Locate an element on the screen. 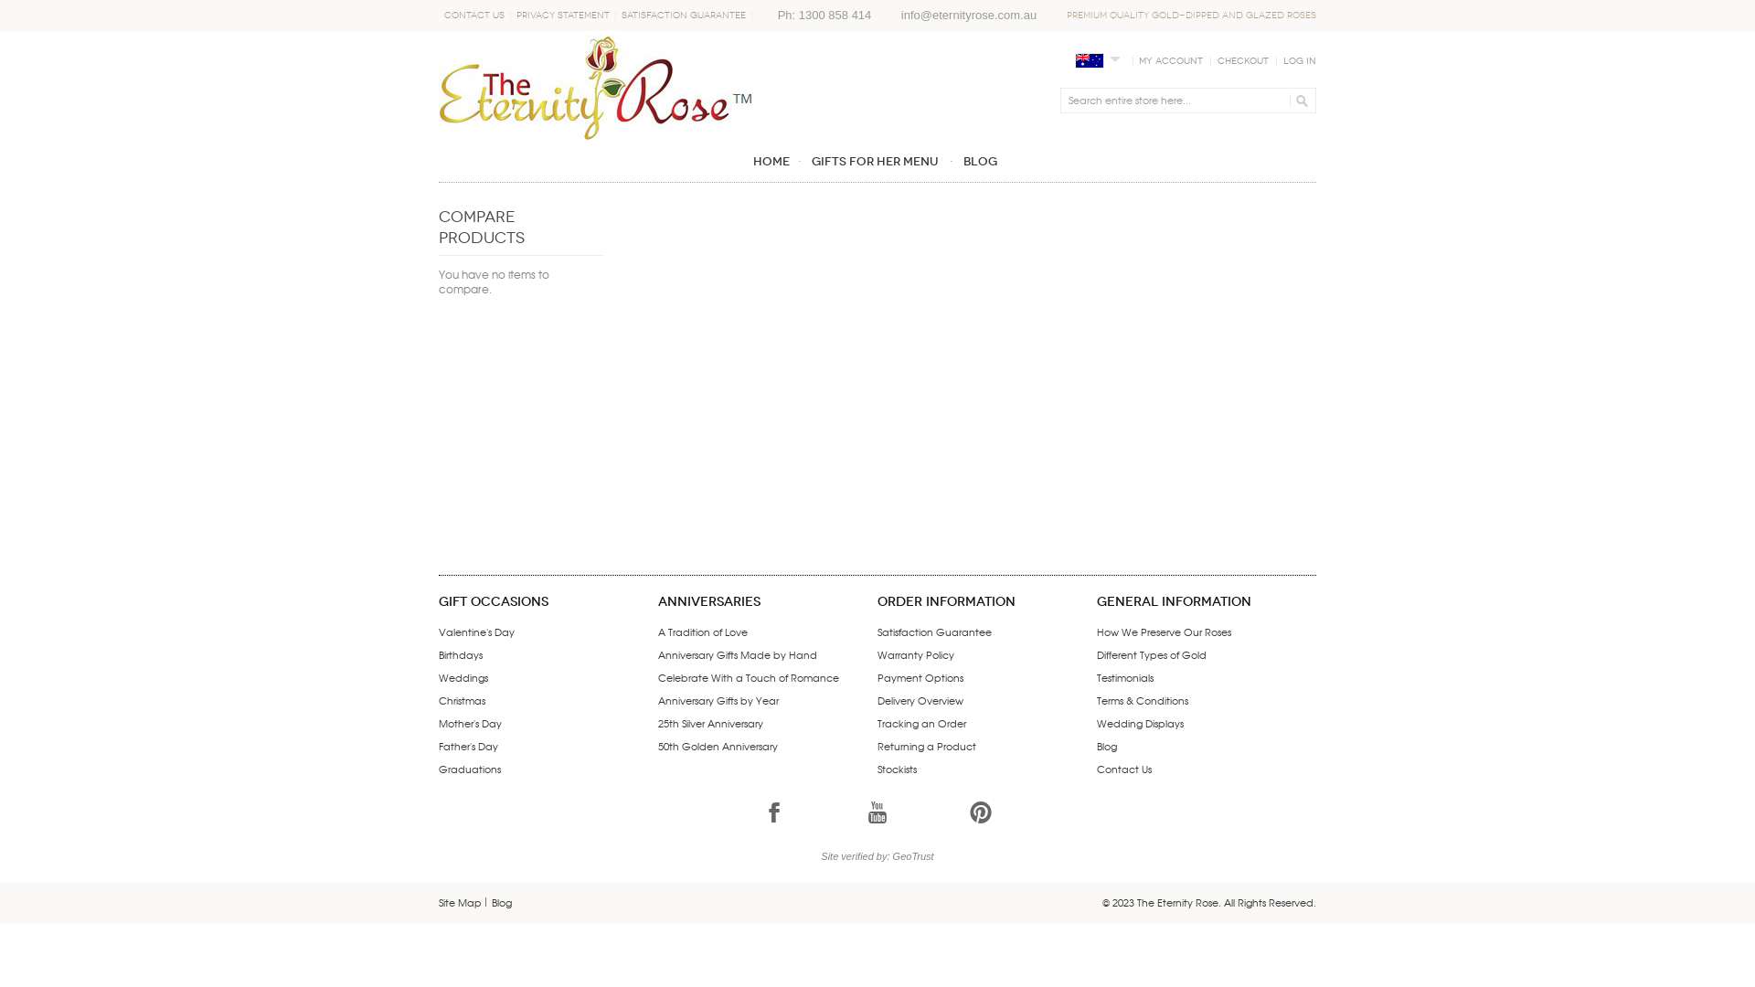 This screenshot has width=1755, height=987. Returning a Product is located at coordinates (927, 746).